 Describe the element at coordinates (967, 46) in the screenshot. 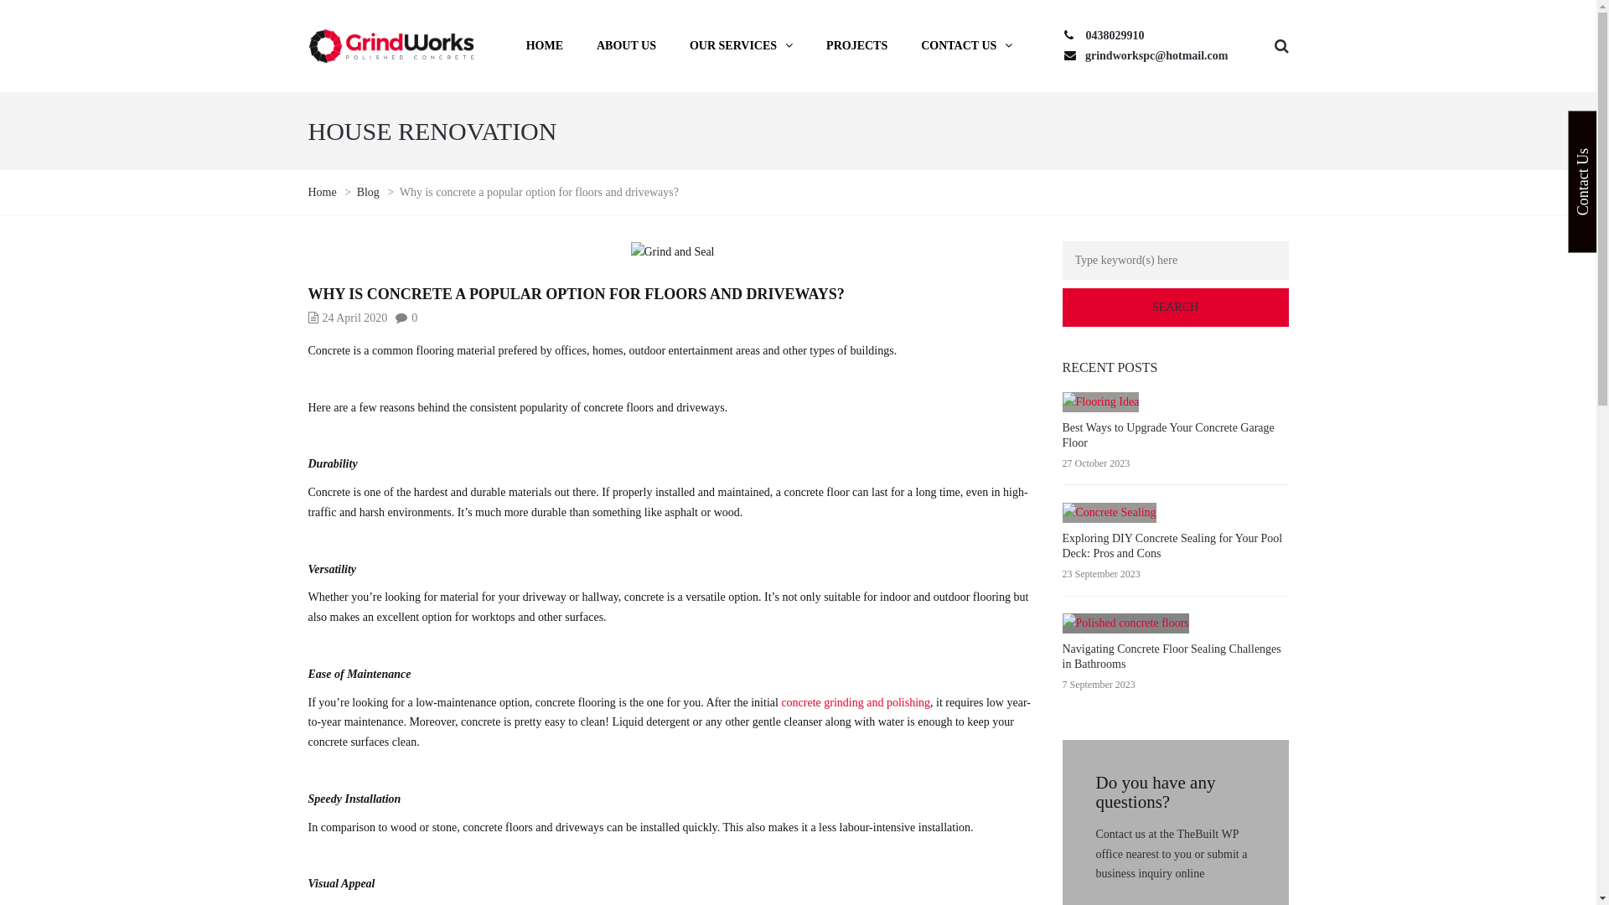

I see `CONTACT US` at that location.